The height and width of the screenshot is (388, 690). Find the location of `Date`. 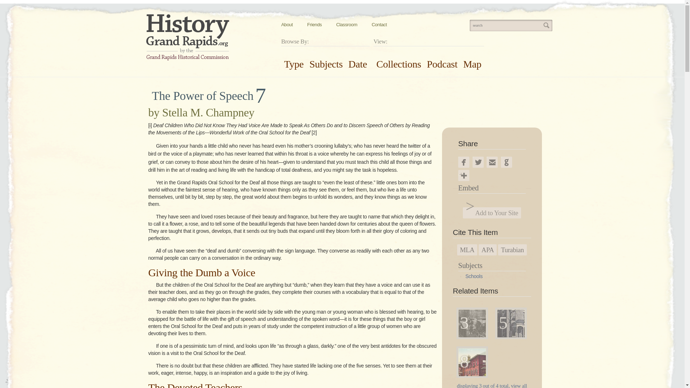

Date is located at coordinates (358, 64).